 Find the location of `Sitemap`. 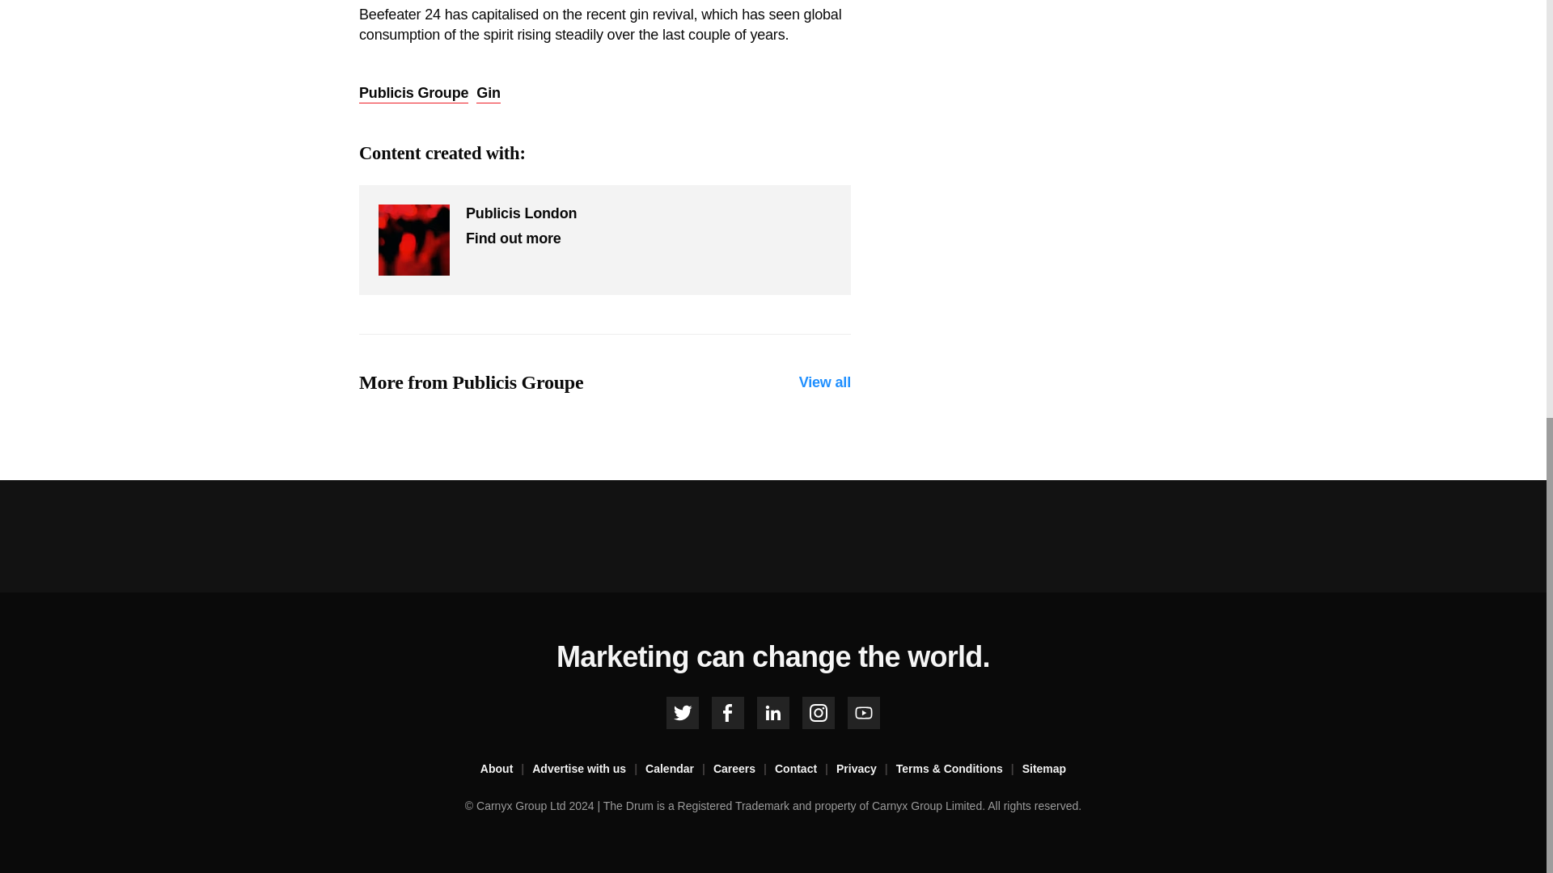

Sitemap is located at coordinates (1043, 770).